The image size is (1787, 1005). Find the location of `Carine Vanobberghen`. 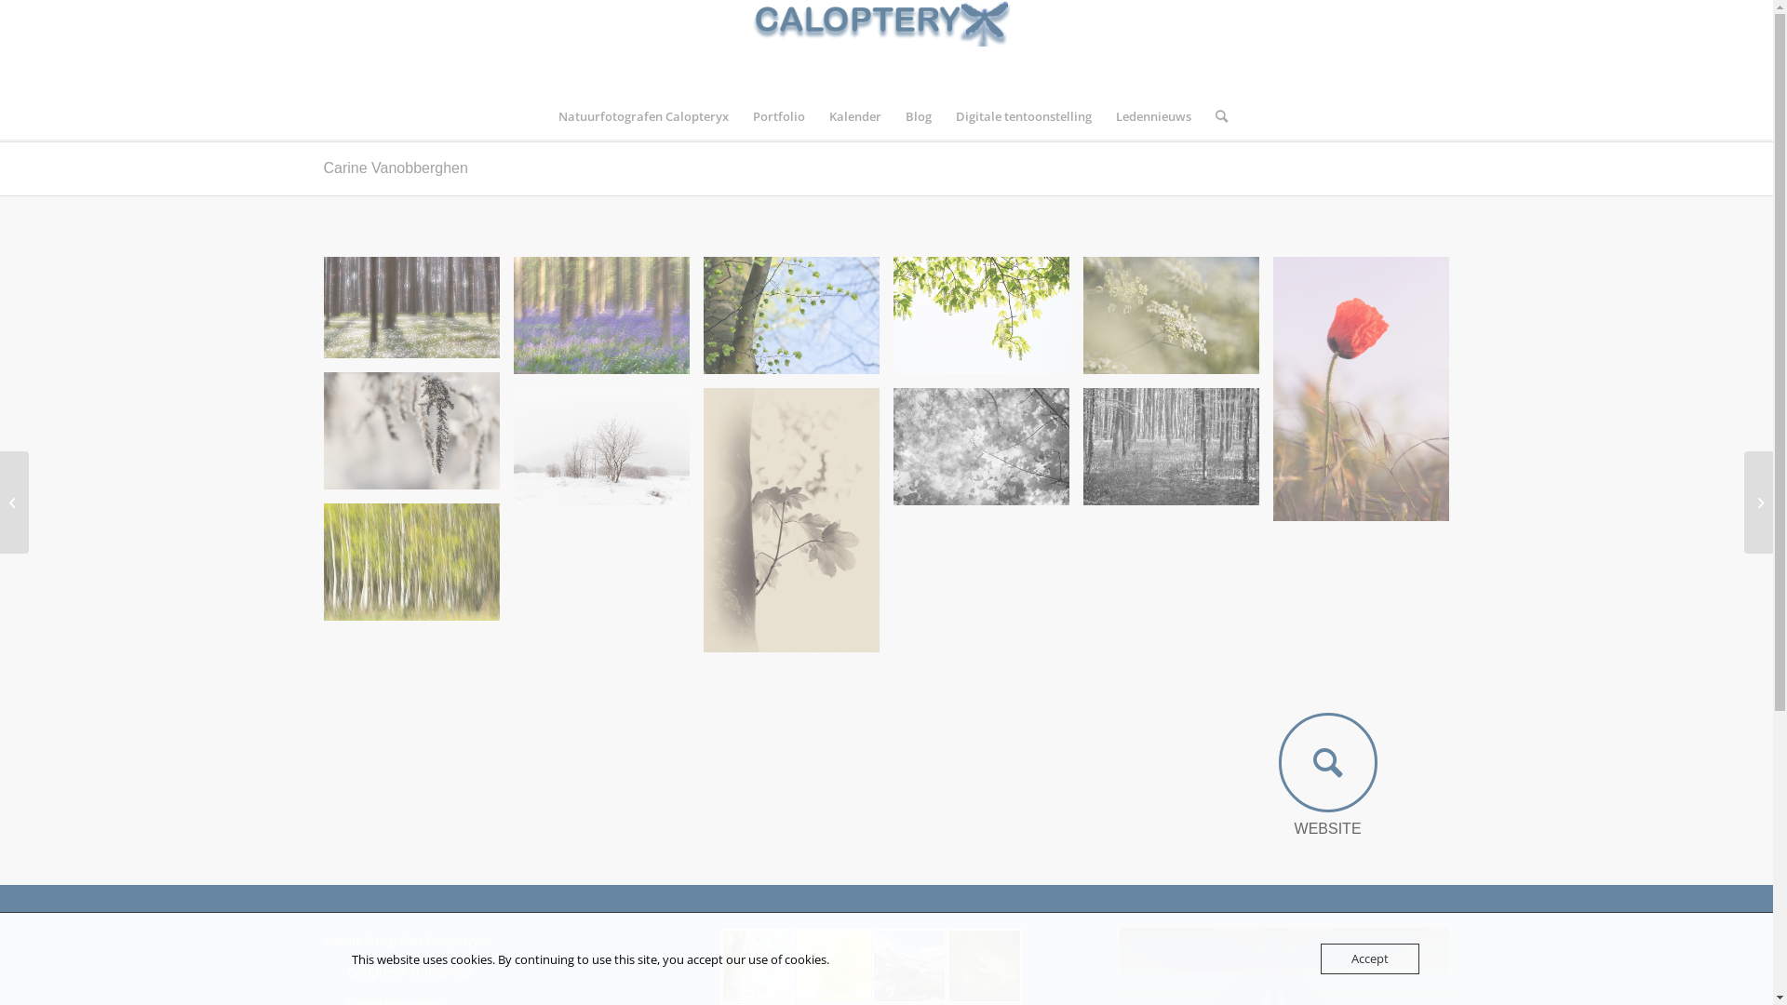

Carine Vanobberghen is located at coordinates (396, 167).